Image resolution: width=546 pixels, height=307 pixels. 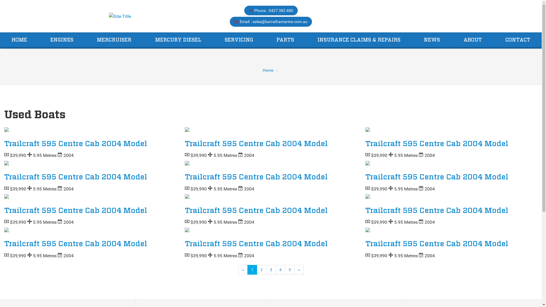 What do you see at coordinates (437, 211) in the screenshot?
I see `Trailcraft 595 Centre Cab 2004 Model` at bounding box center [437, 211].